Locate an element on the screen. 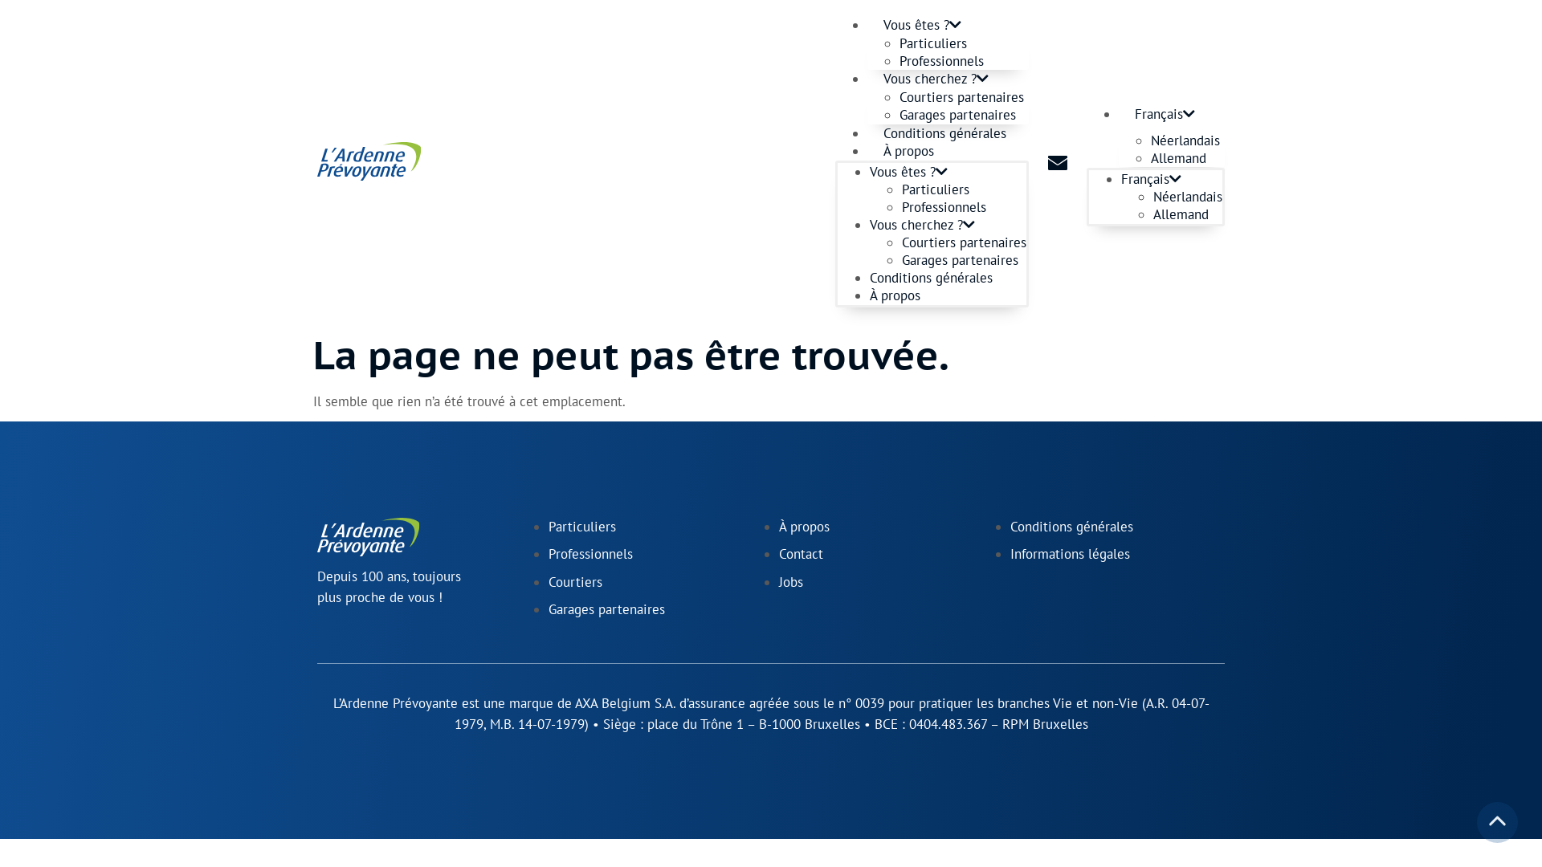  Courtiers is located at coordinates (575, 582).